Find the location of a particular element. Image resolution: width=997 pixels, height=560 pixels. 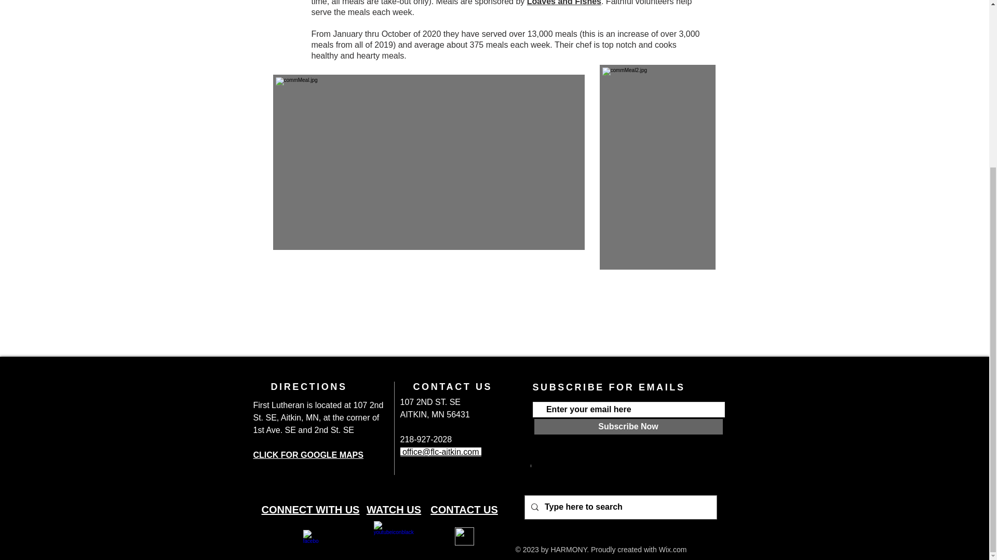

Subscribe Now is located at coordinates (627, 426).